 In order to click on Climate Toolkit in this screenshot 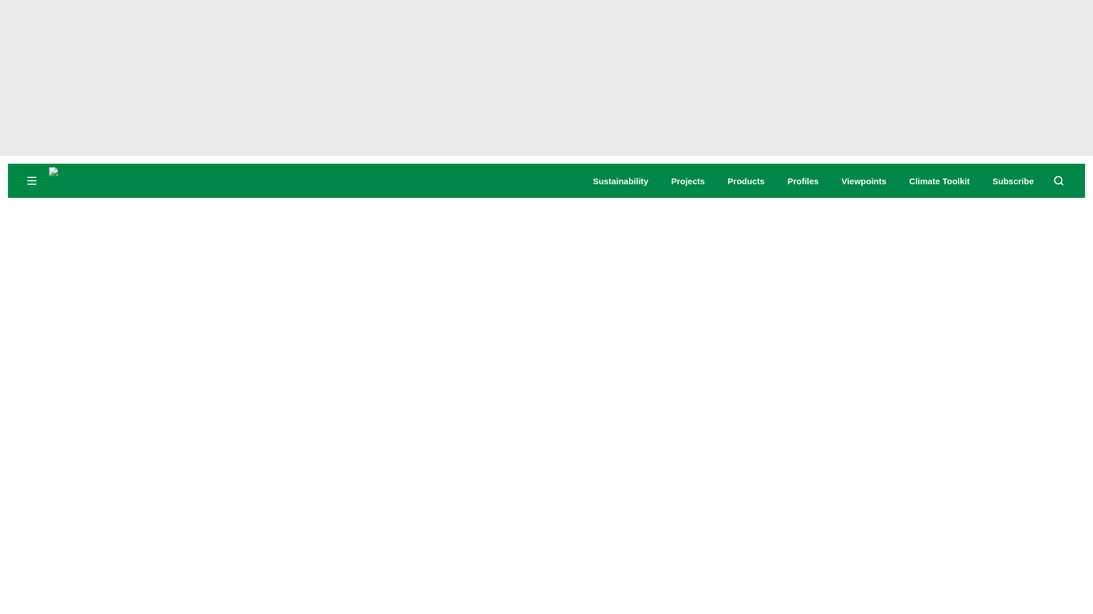, I will do `click(939, 181)`.